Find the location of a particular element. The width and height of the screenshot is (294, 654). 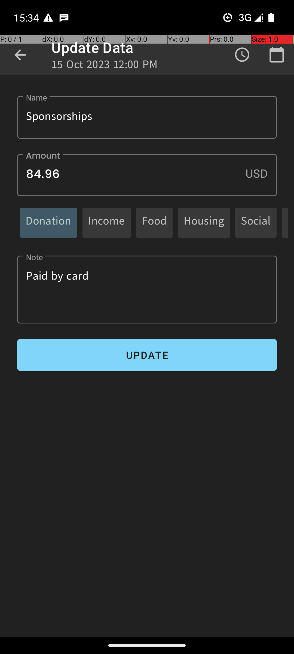

84.96 is located at coordinates (147, 175).